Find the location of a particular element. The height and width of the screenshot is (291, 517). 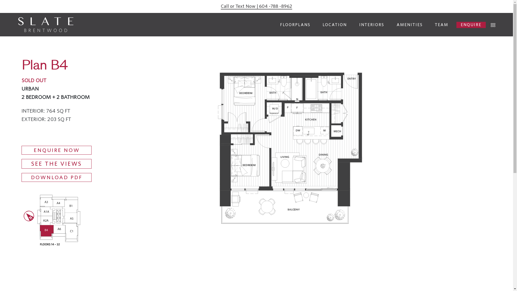

LOCATION is located at coordinates (335, 24).